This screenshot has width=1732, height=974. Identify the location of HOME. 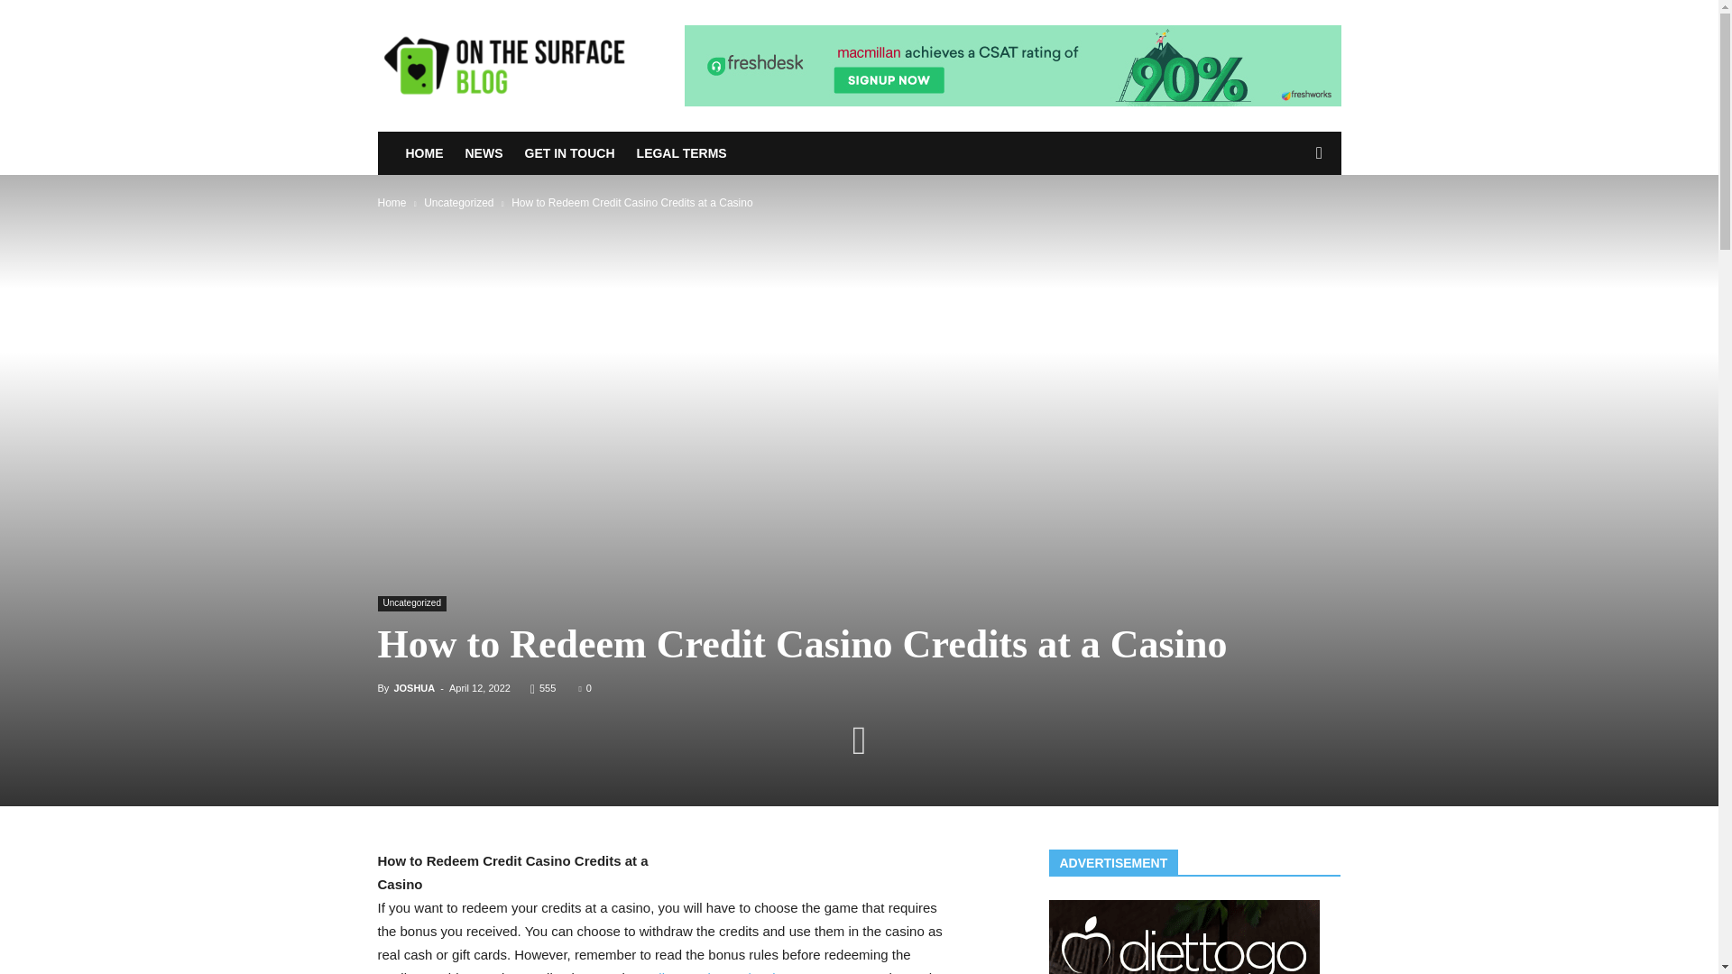
(426, 153).